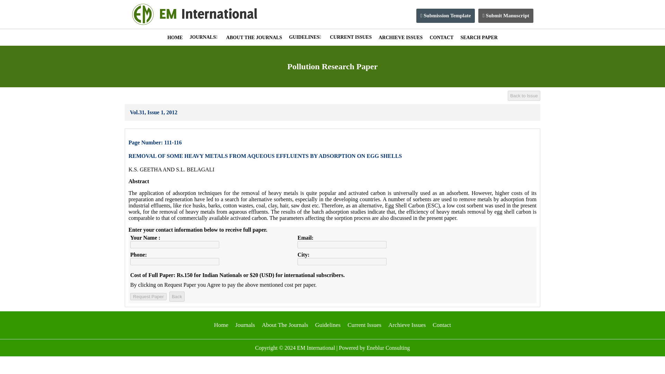 The image size is (665, 374). I want to click on About The Journals, so click(285, 325).